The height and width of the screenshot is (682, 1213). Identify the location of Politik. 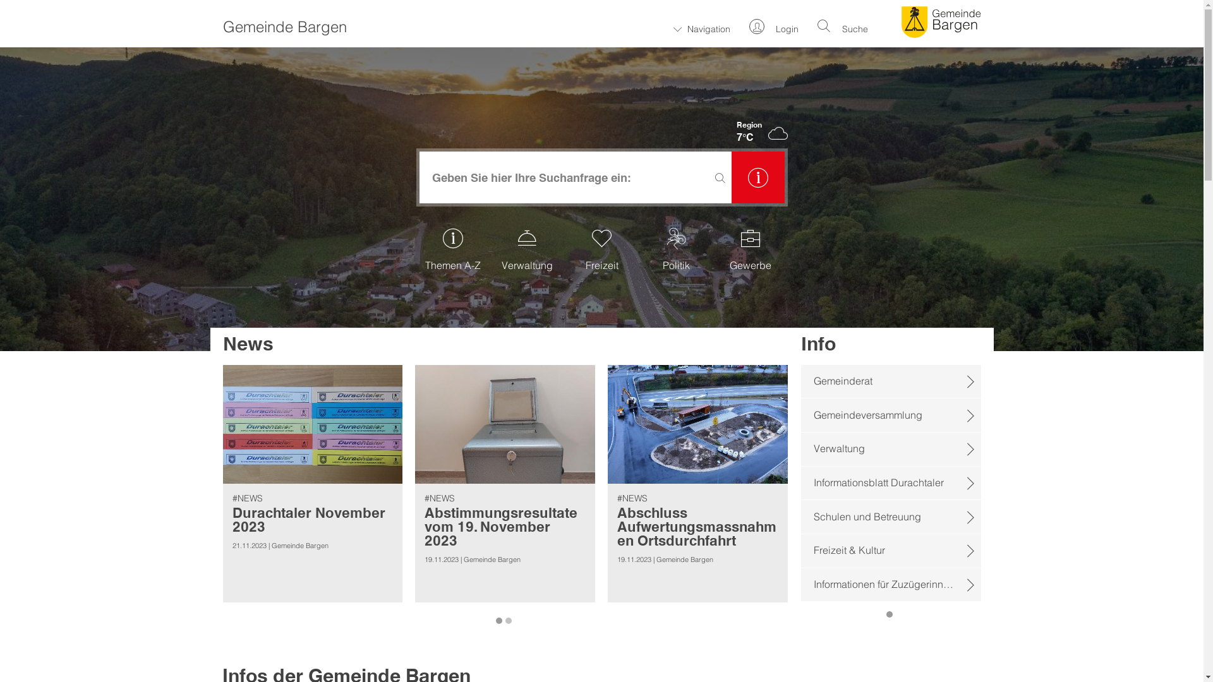
(676, 253).